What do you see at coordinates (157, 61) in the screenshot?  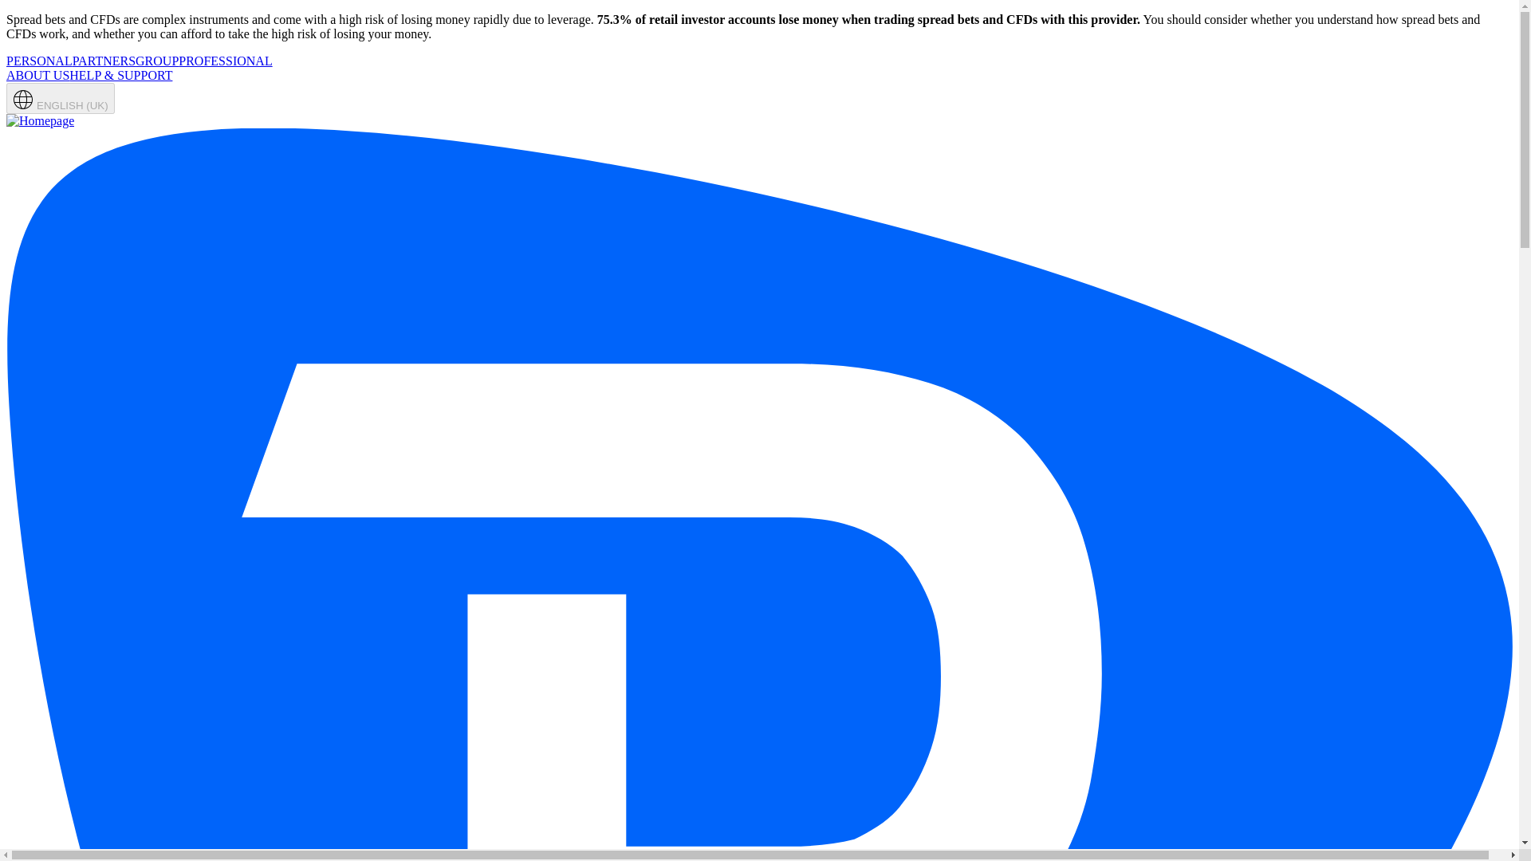 I see `GROUP` at bounding box center [157, 61].